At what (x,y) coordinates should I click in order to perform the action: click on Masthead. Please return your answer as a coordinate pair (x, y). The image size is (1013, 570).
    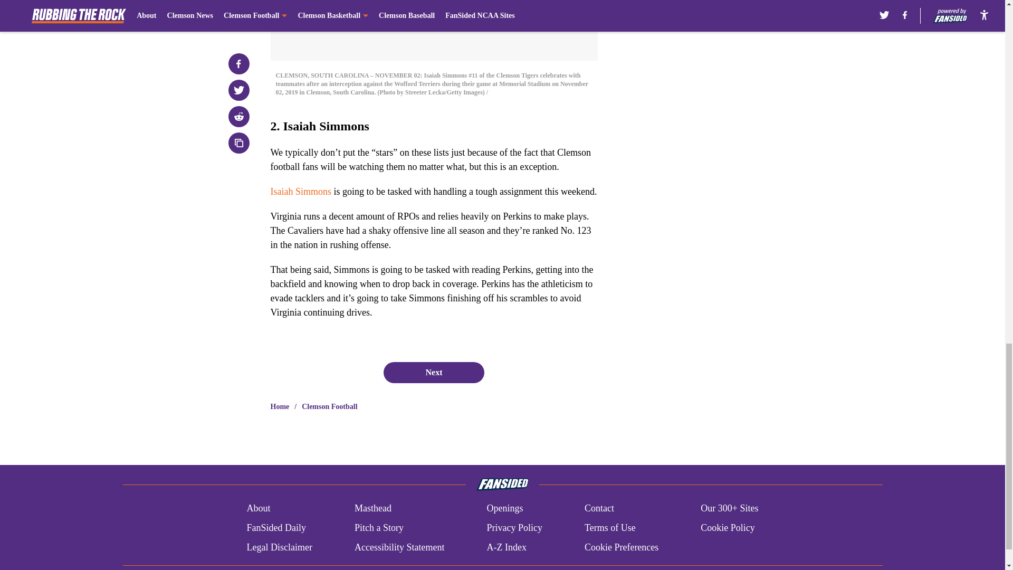
    Looking at the image, I should click on (372, 509).